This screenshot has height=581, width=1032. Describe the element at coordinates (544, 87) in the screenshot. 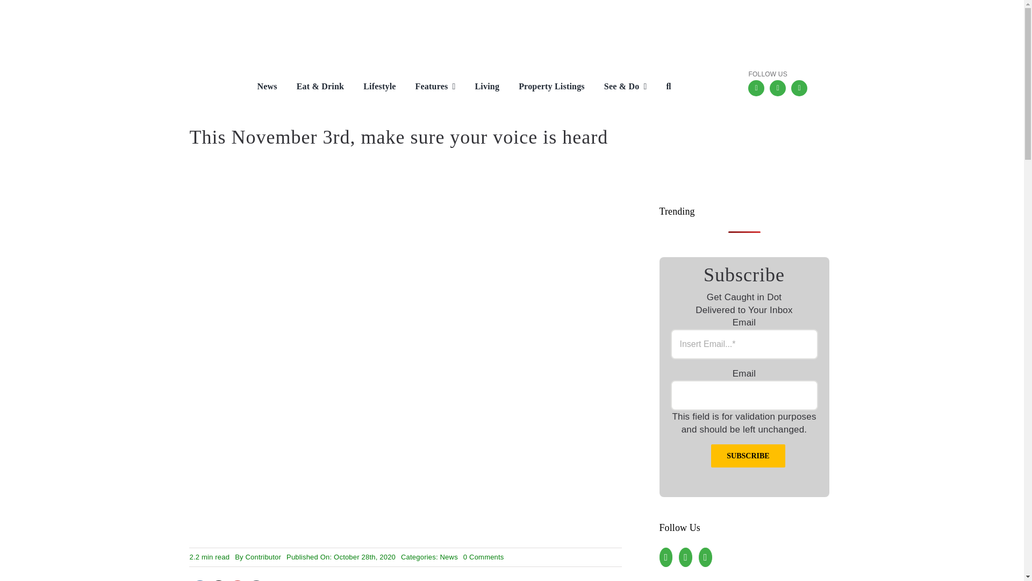

I see `Property Listings` at that location.